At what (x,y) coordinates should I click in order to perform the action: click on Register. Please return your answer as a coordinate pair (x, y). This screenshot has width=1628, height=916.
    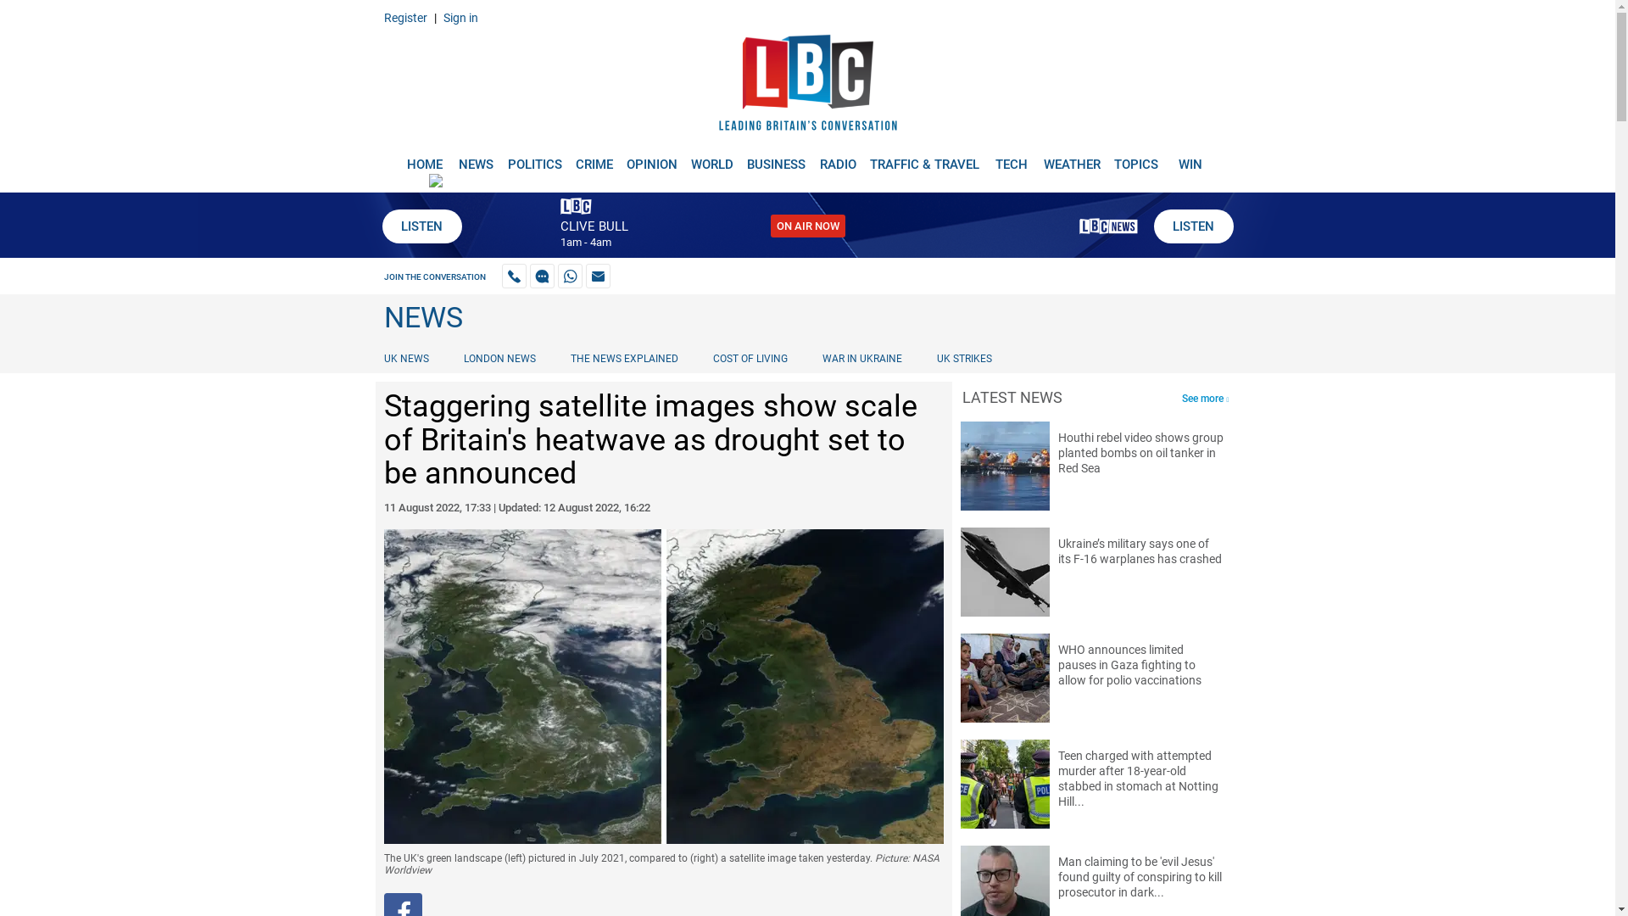
    Looking at the image, I should click on (404, 17).